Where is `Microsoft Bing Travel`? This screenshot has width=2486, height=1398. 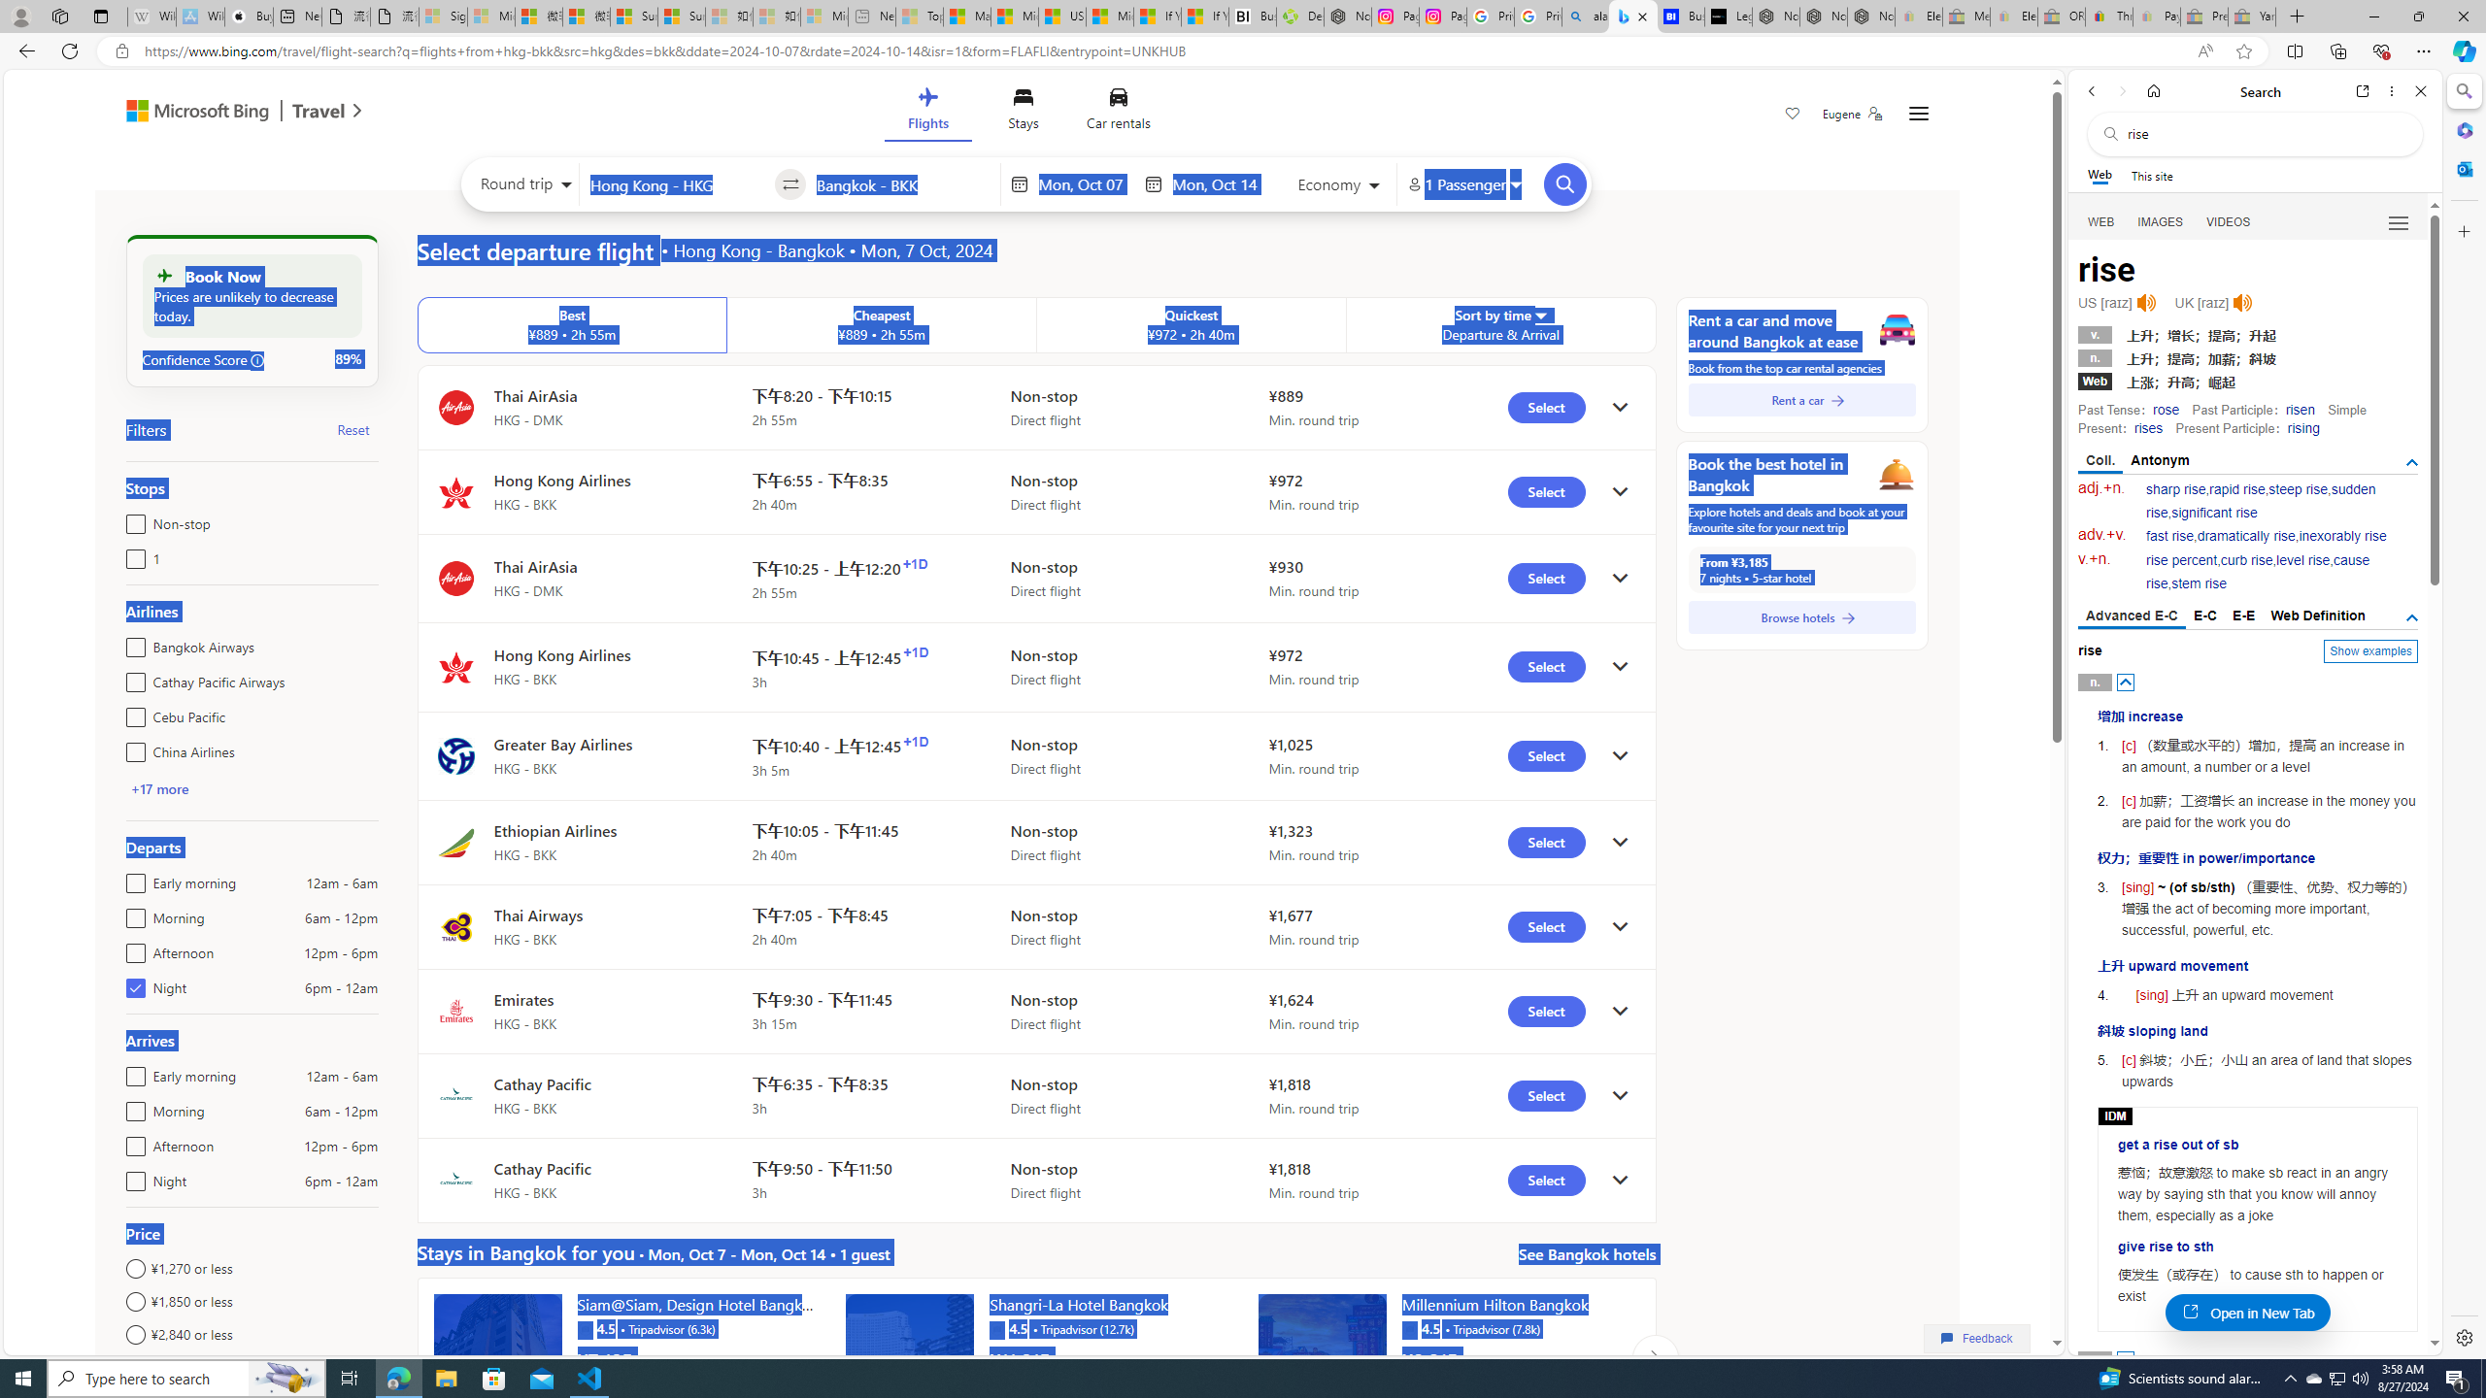 Microsoft Bing Travel is located at coordinates (223, 113).